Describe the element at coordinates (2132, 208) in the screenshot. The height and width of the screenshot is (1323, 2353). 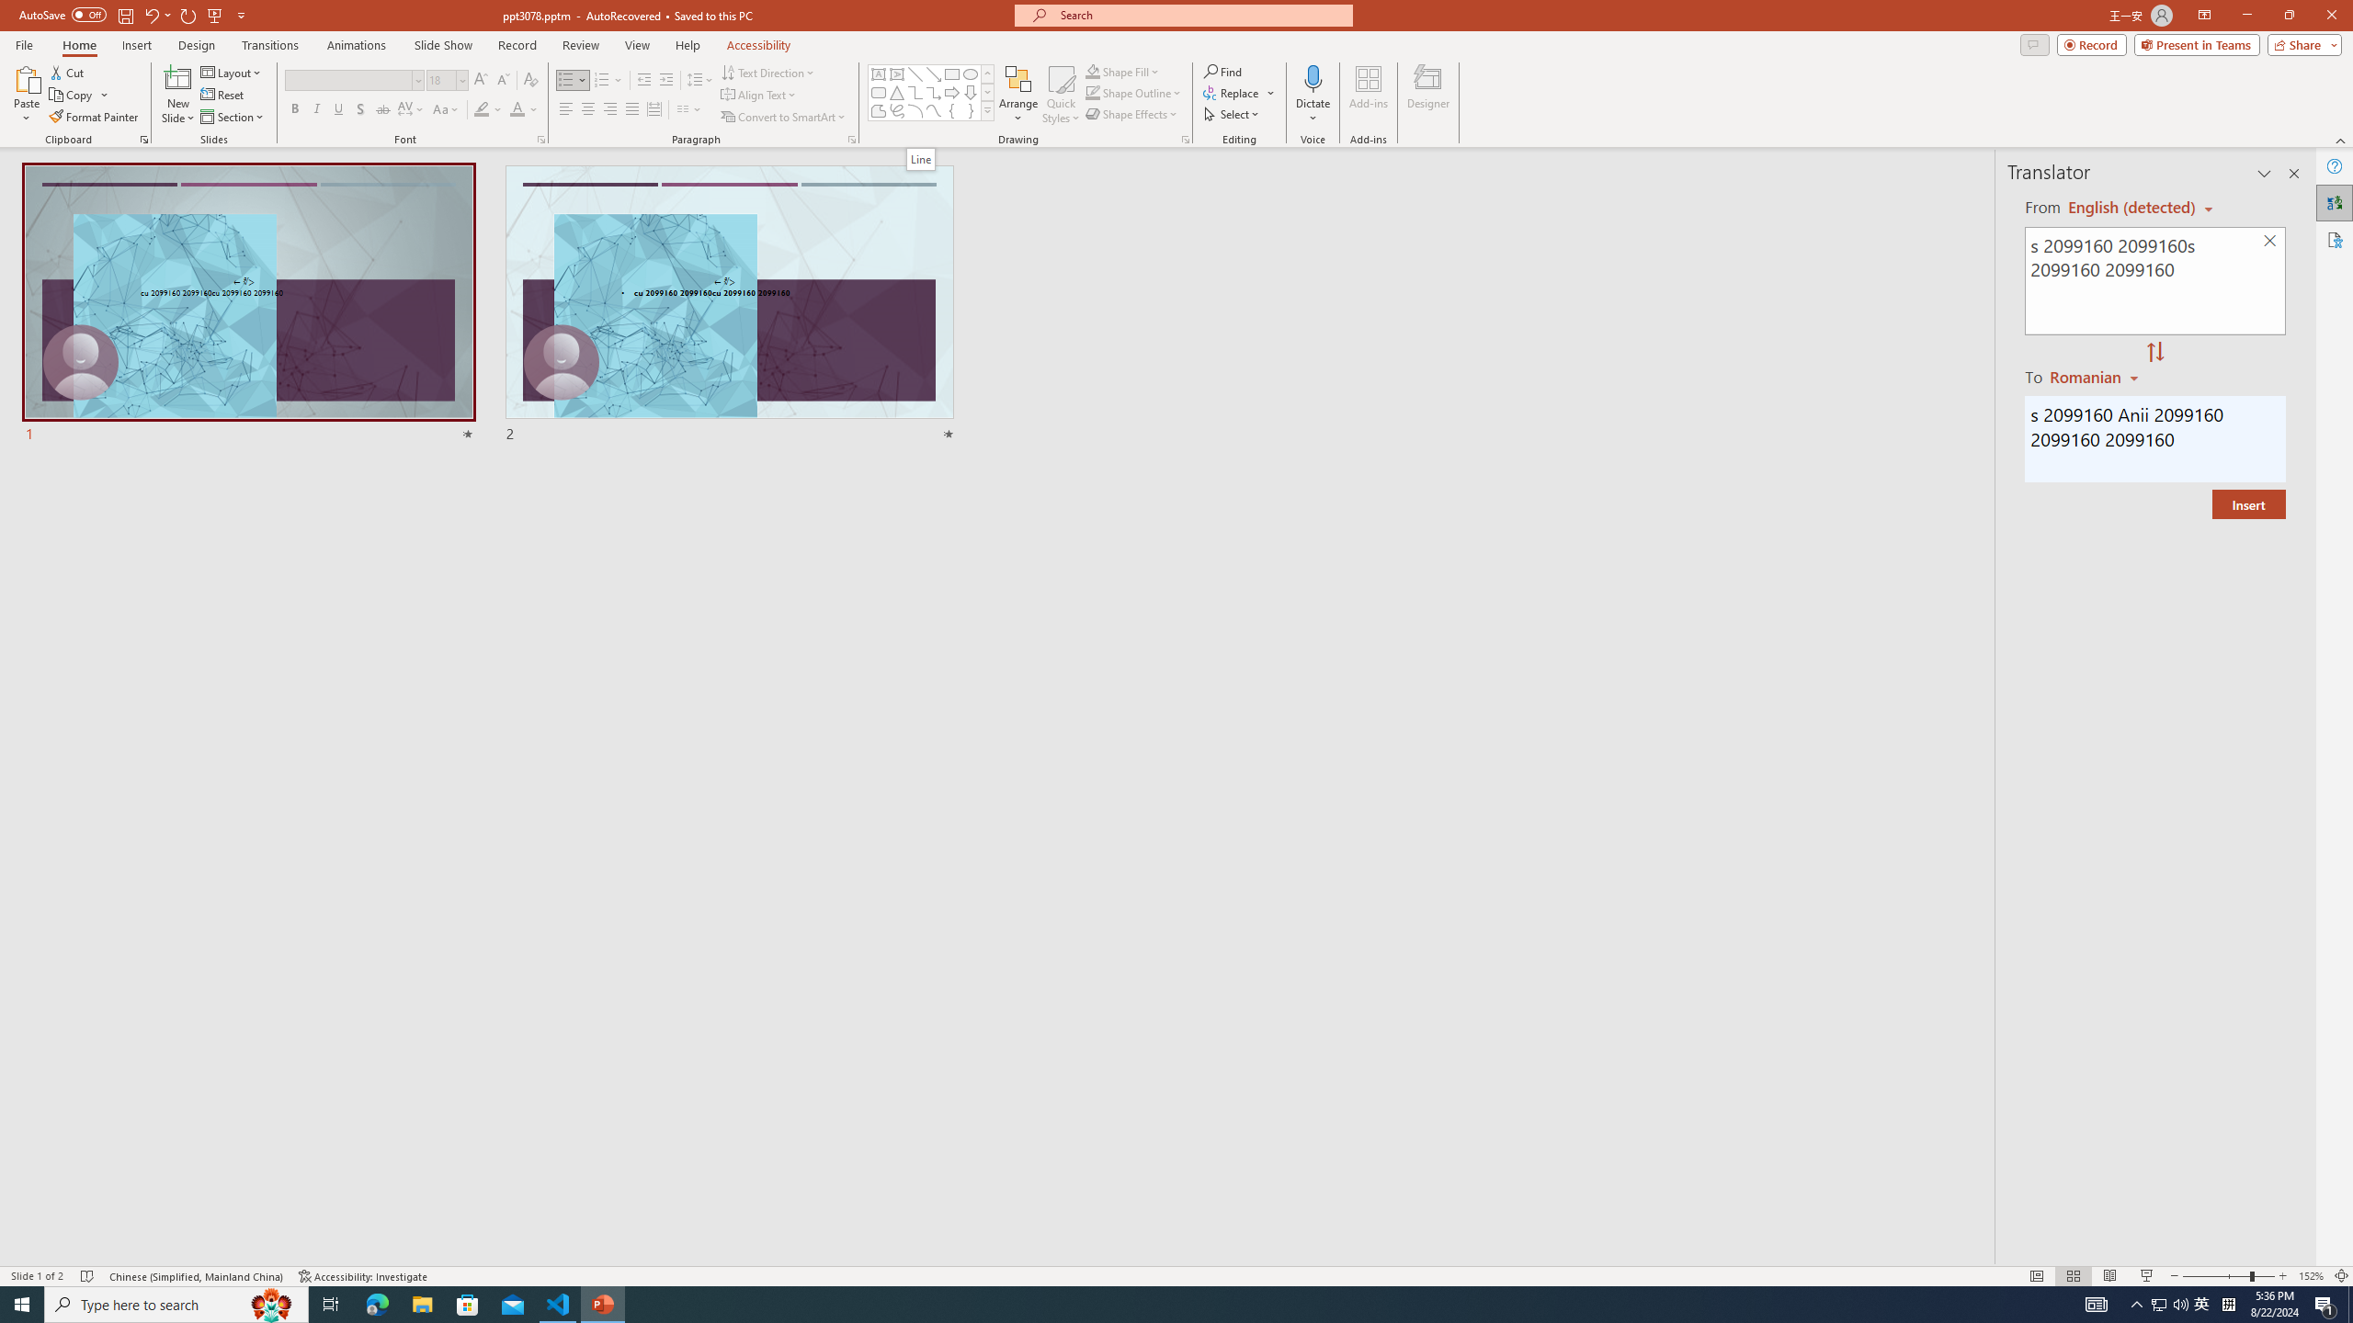
I see `Czech (detected)` at that location.